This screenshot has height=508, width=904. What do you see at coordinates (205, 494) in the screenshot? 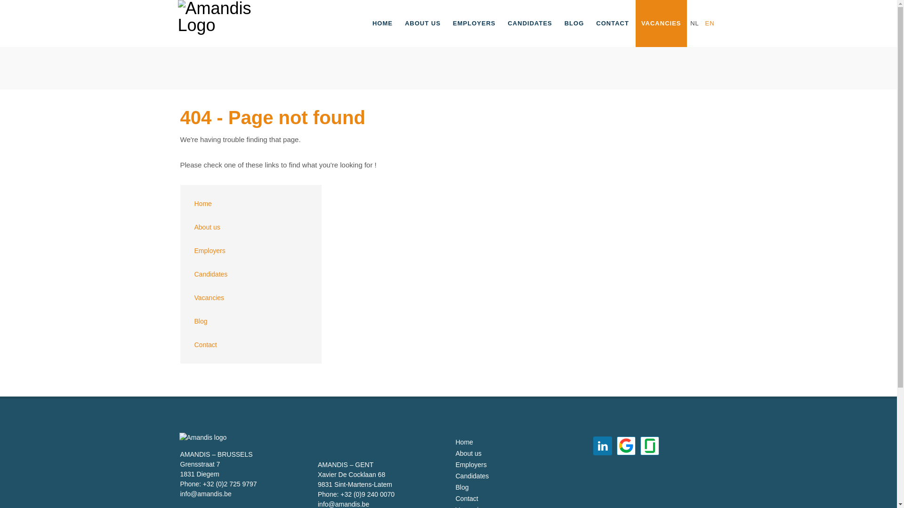
I see `info@amandis.be` at bounding box center [205, 494].